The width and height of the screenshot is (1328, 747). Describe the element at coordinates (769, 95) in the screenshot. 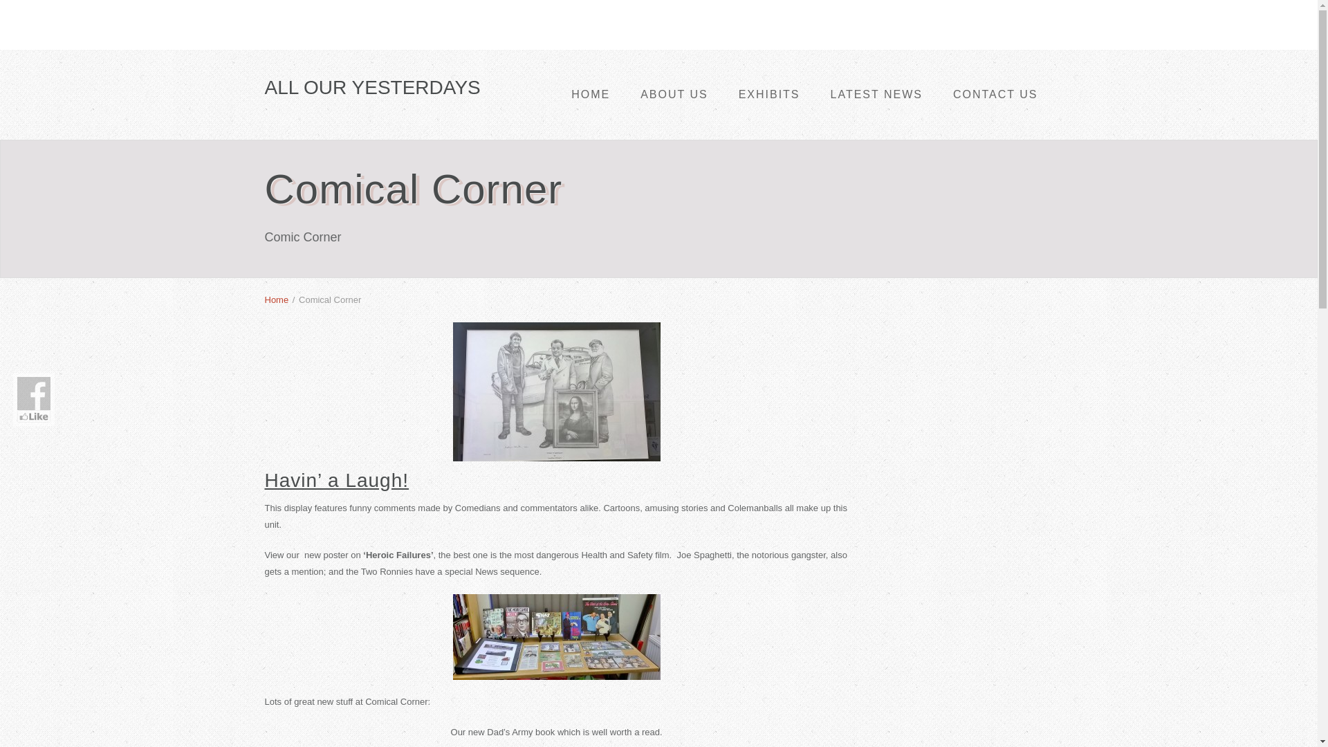

I see `EXHIBITS` at that location.